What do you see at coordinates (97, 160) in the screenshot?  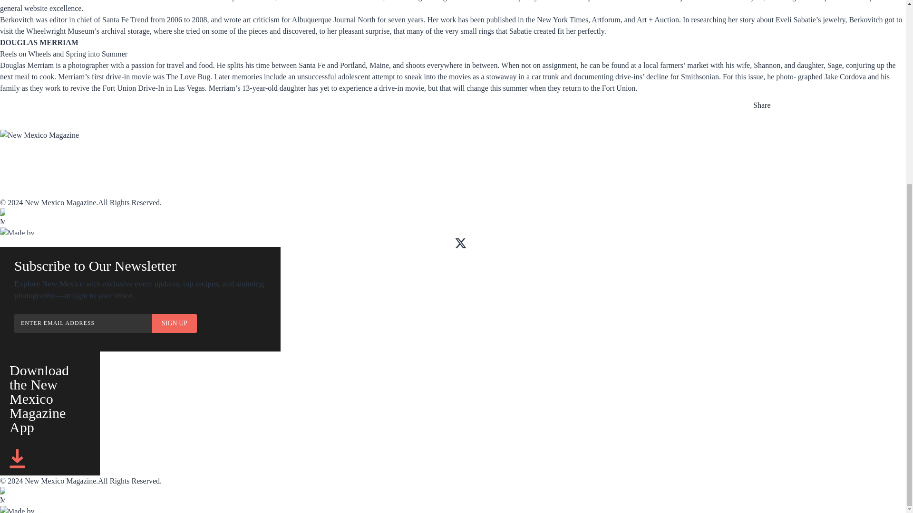 I see `App` at bounding box center [97, 160].